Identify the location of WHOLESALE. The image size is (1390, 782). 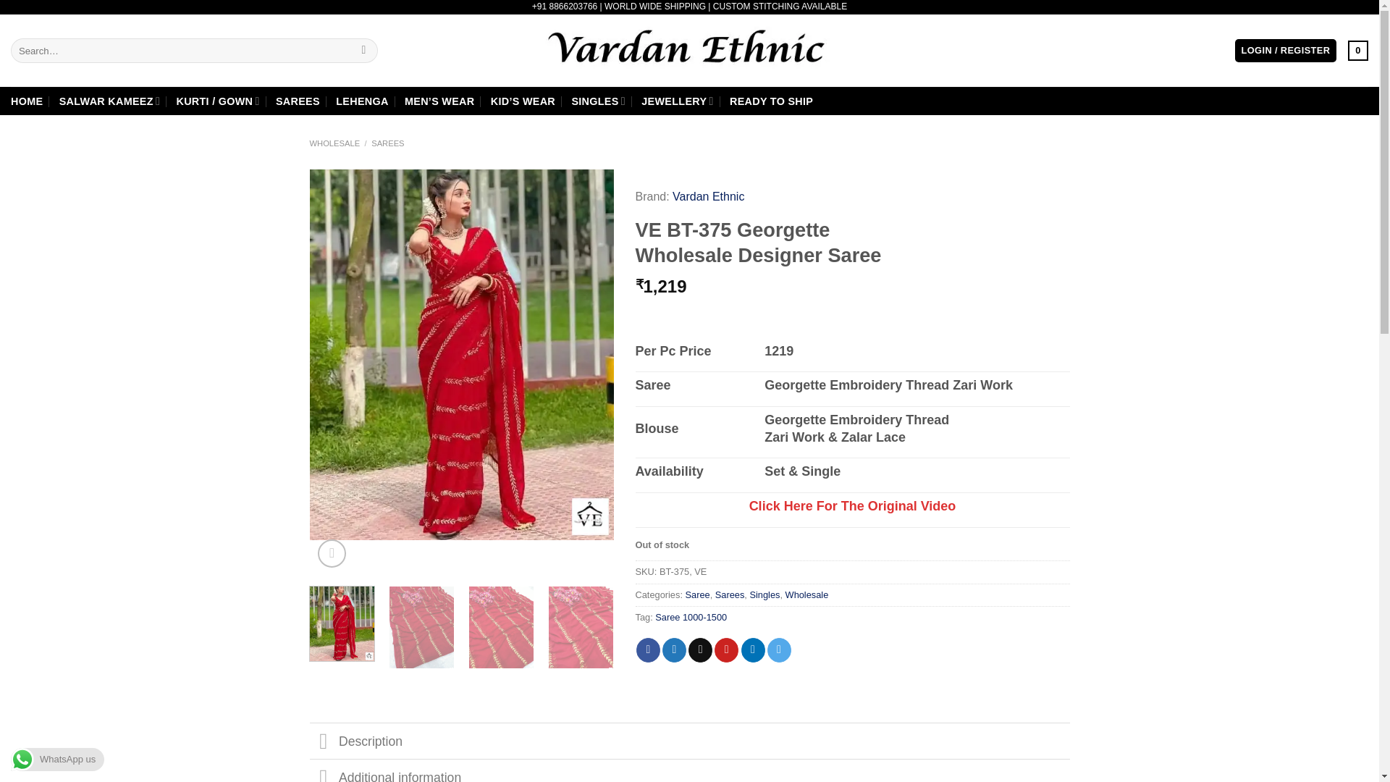
(334, 143).